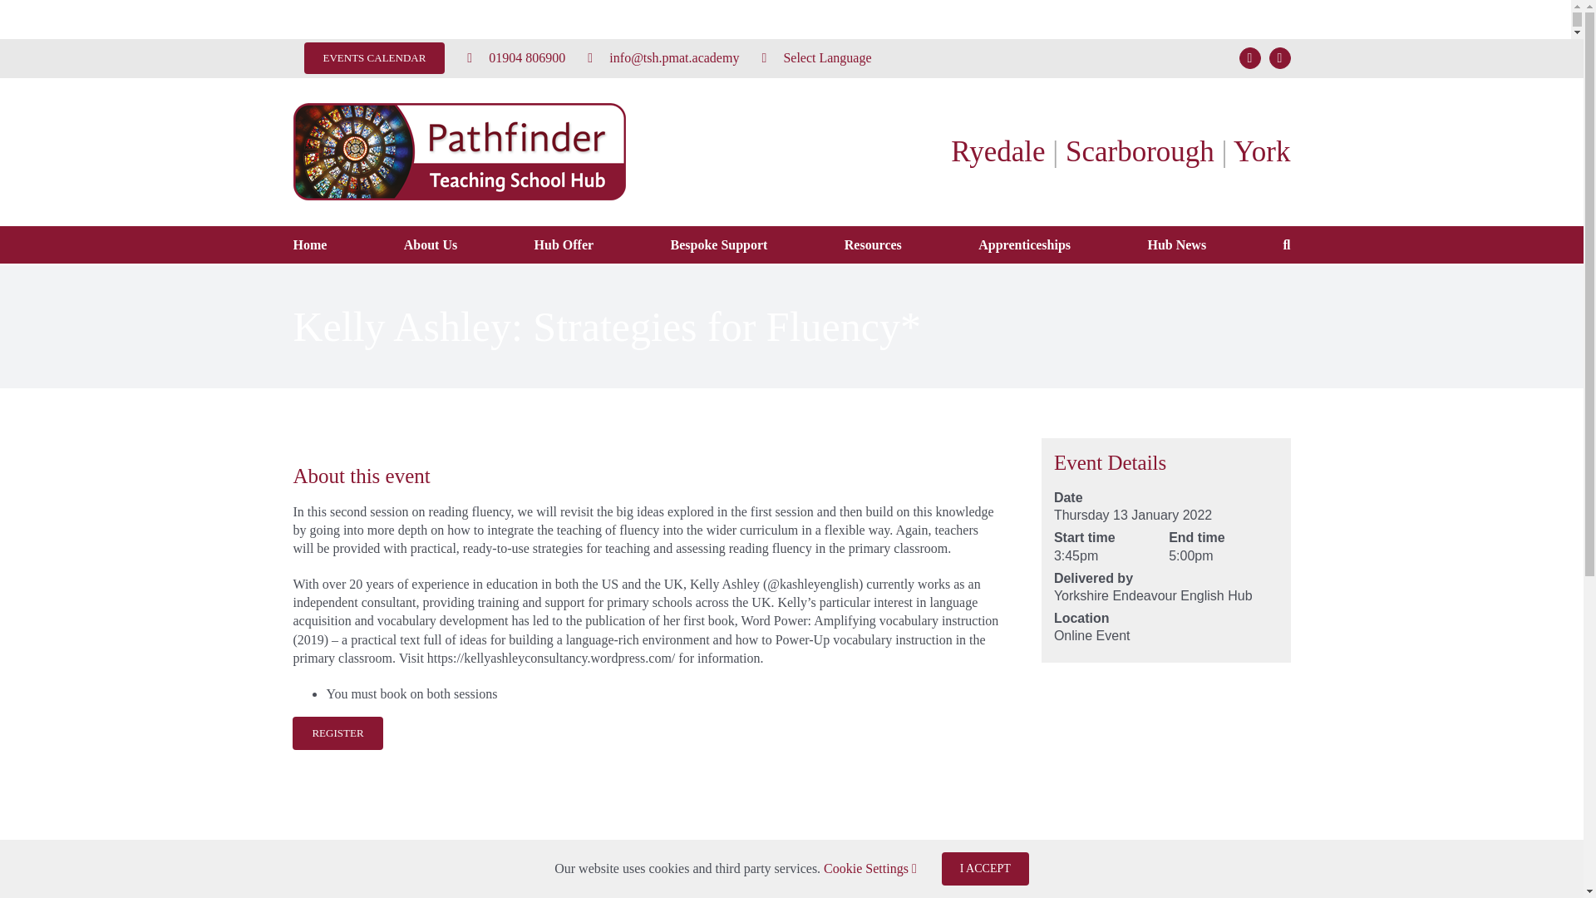 Image resolution: width=1596 pixels, height=898 pixels. What do you see at coordinates (883, 886) in the screenshot?
I see `Twitter` at bounding box center [883, 886].